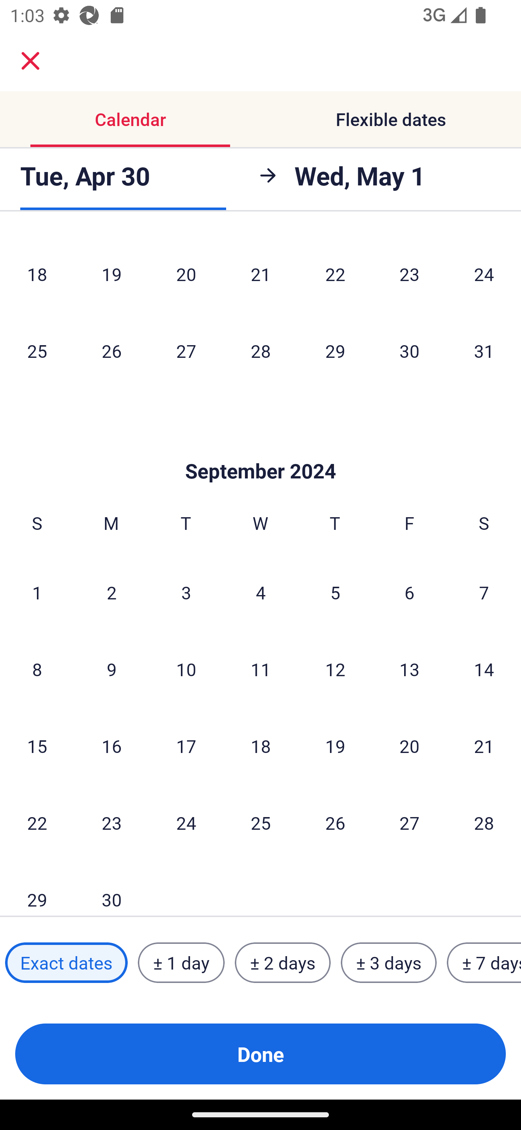  I want to click on 25 Wednesday, September 25, 2024, so click(260, 823).